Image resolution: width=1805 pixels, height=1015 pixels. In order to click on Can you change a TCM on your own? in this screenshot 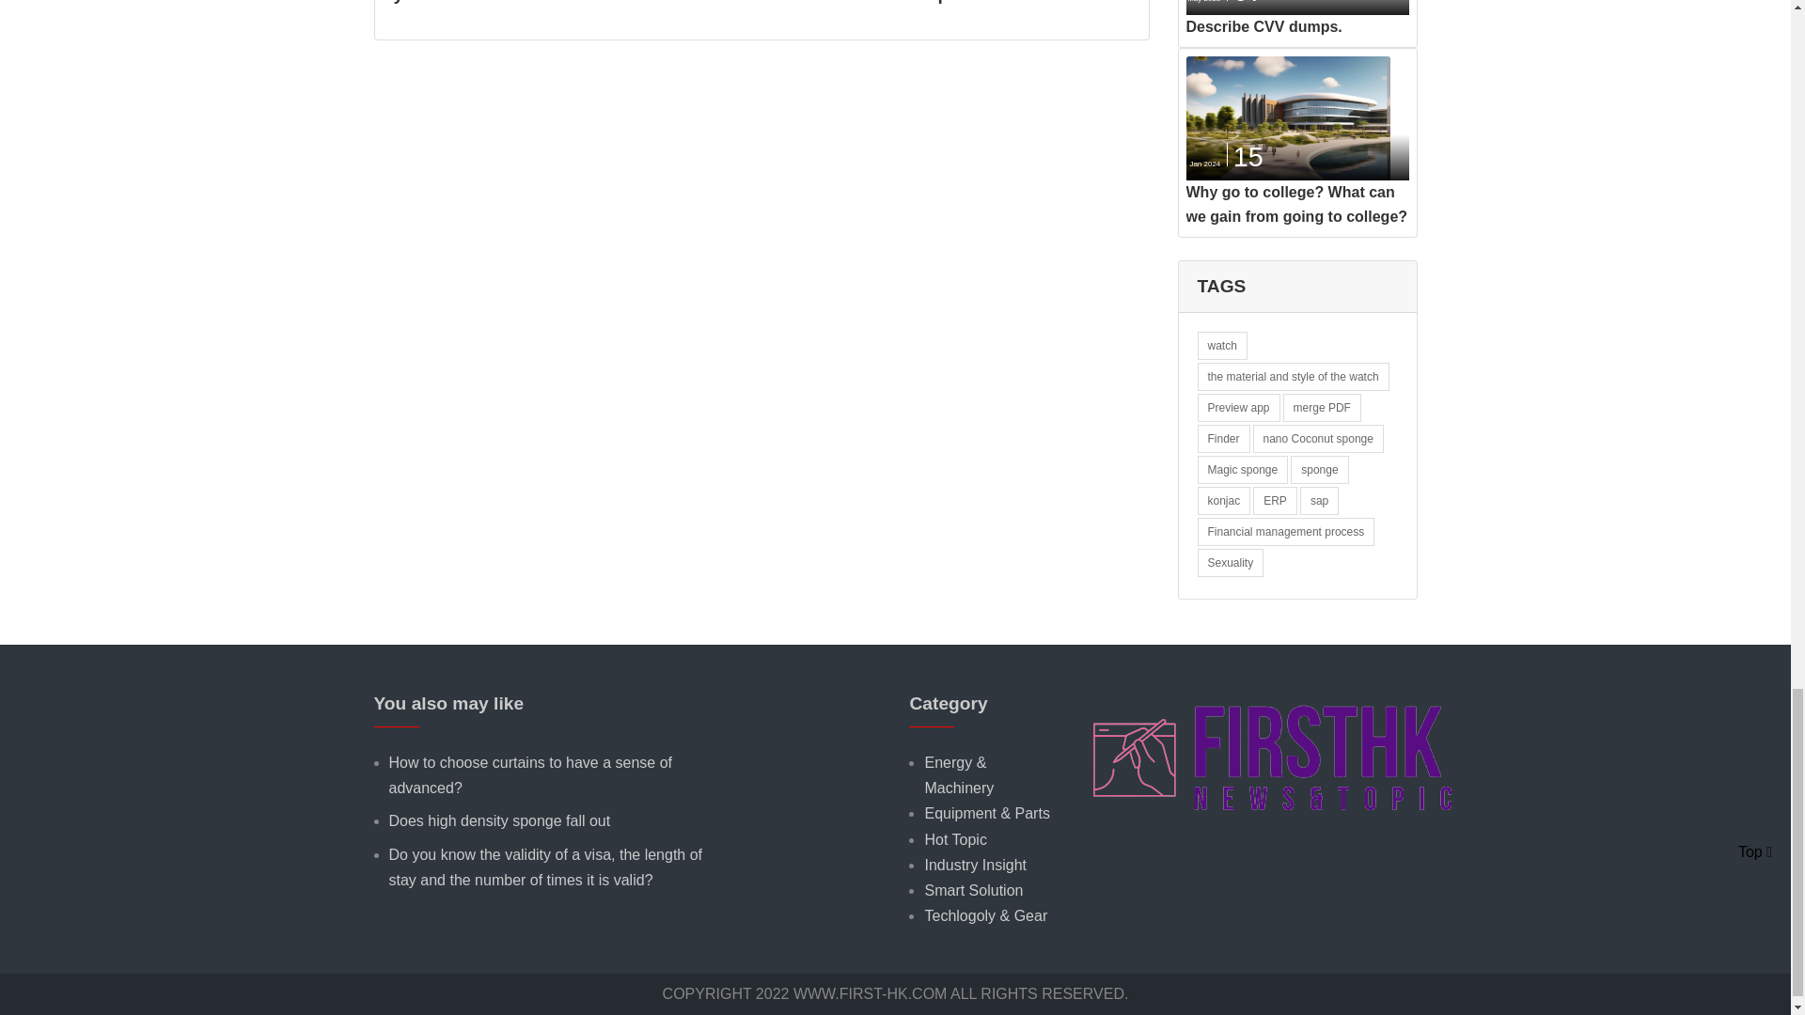, I will do `click(506, 2)`.